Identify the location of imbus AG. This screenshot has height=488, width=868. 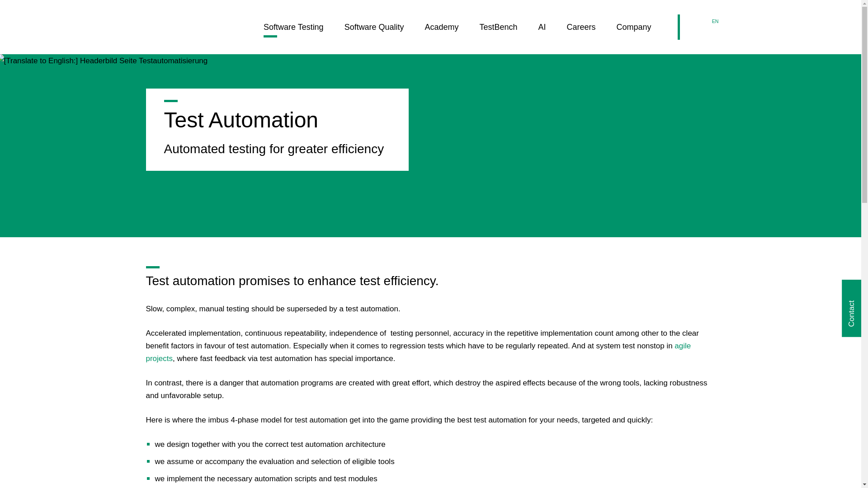
(103, 27).